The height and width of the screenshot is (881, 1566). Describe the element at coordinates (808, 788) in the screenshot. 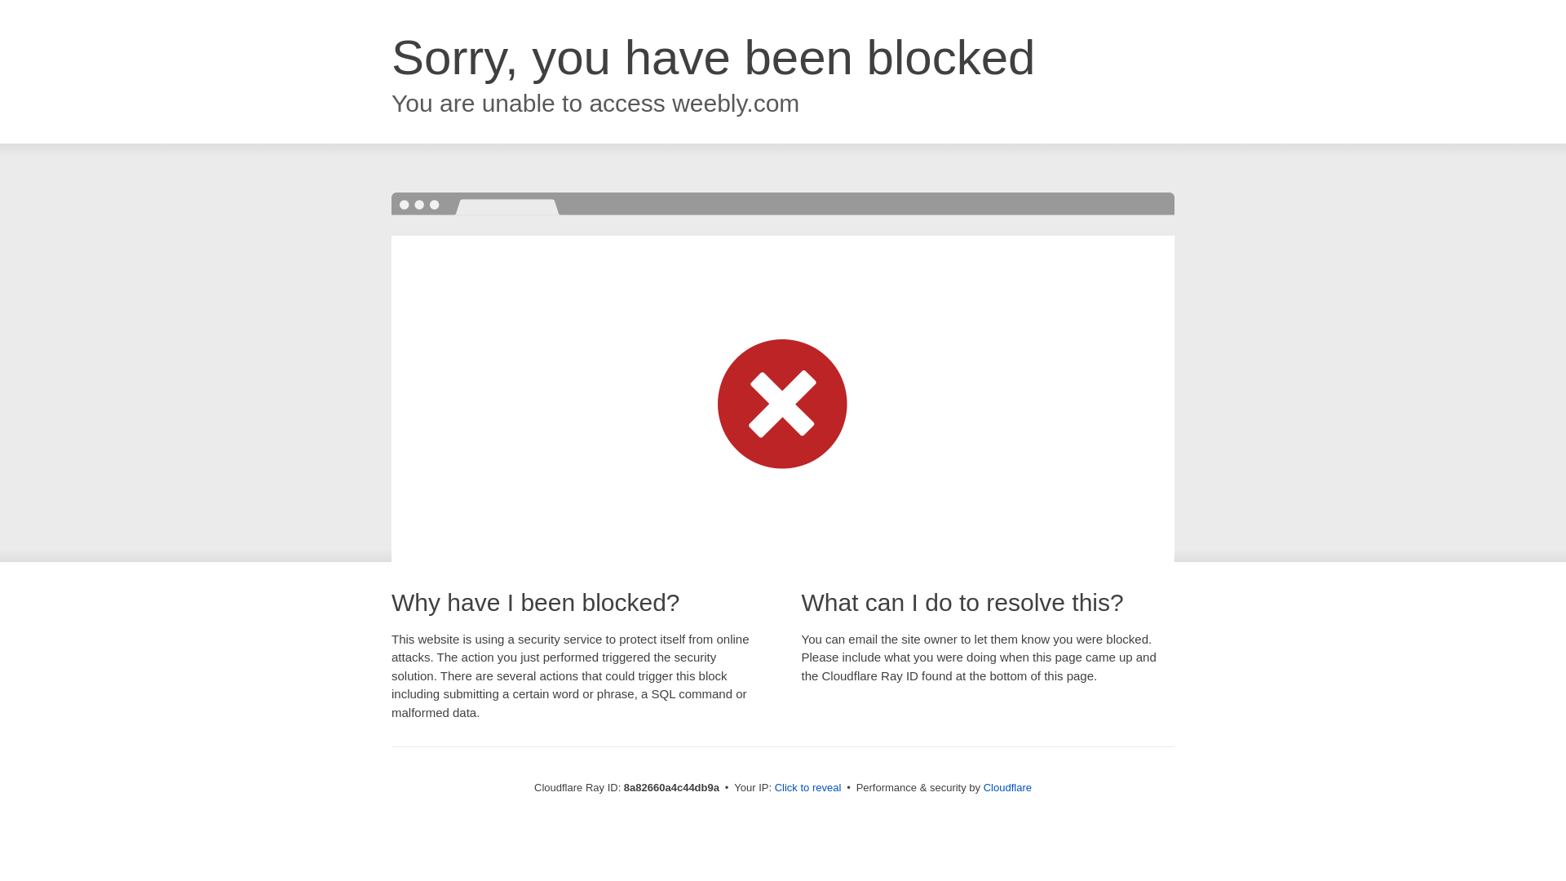

I see `Click to reveal` at that location.